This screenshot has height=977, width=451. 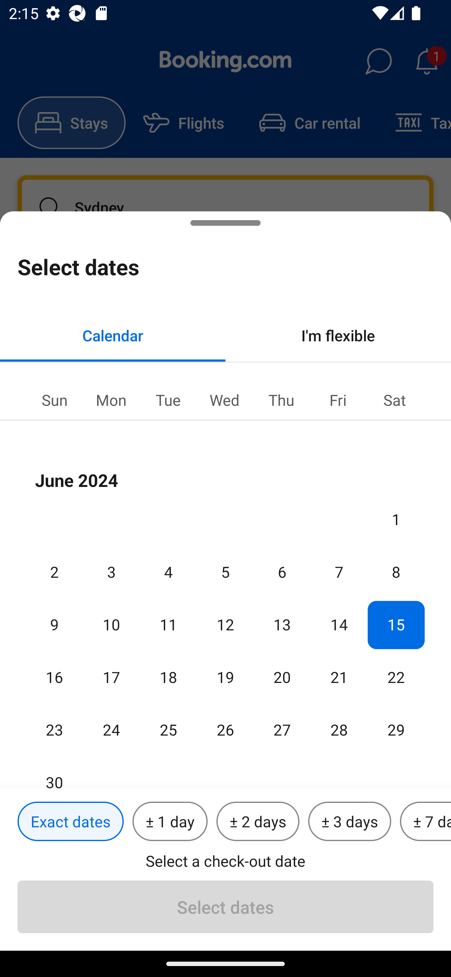 I want to click on ± 1 day, so click(x=170, y=822).